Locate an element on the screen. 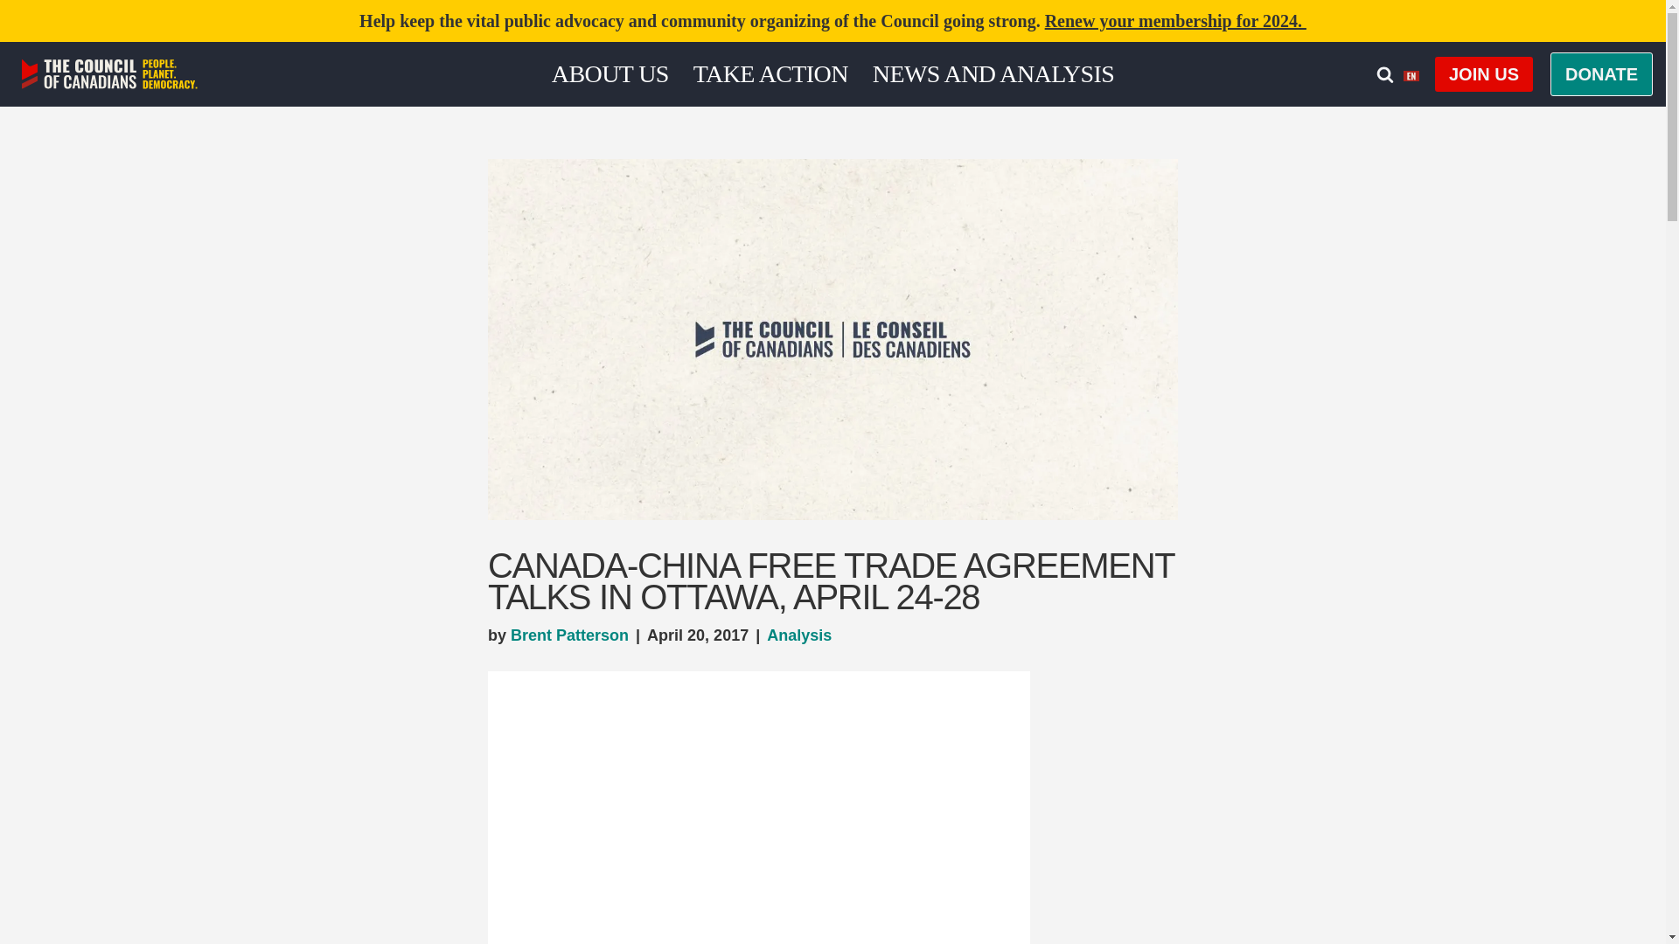 This screenshot has width=1679, height=944. Posts by Brent Patterson is located at coordinates (568, 635).